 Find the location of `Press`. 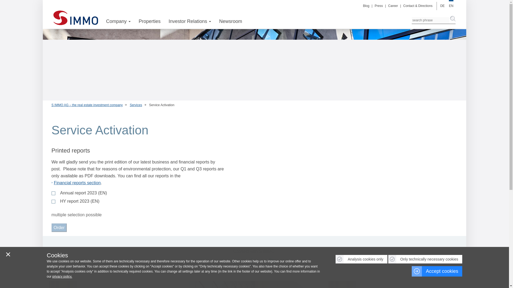

Press is located at coordinates (379, 6).